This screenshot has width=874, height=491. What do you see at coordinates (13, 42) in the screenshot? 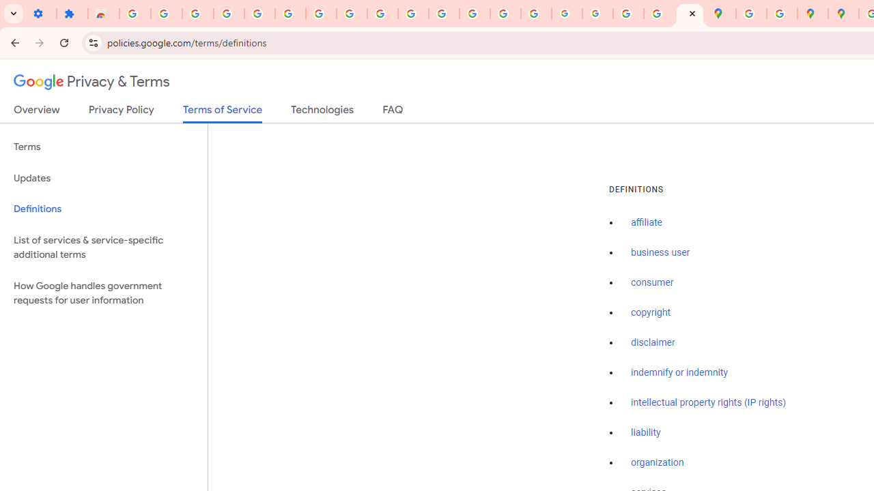
I see `Back` at bounding box center [13, 42].